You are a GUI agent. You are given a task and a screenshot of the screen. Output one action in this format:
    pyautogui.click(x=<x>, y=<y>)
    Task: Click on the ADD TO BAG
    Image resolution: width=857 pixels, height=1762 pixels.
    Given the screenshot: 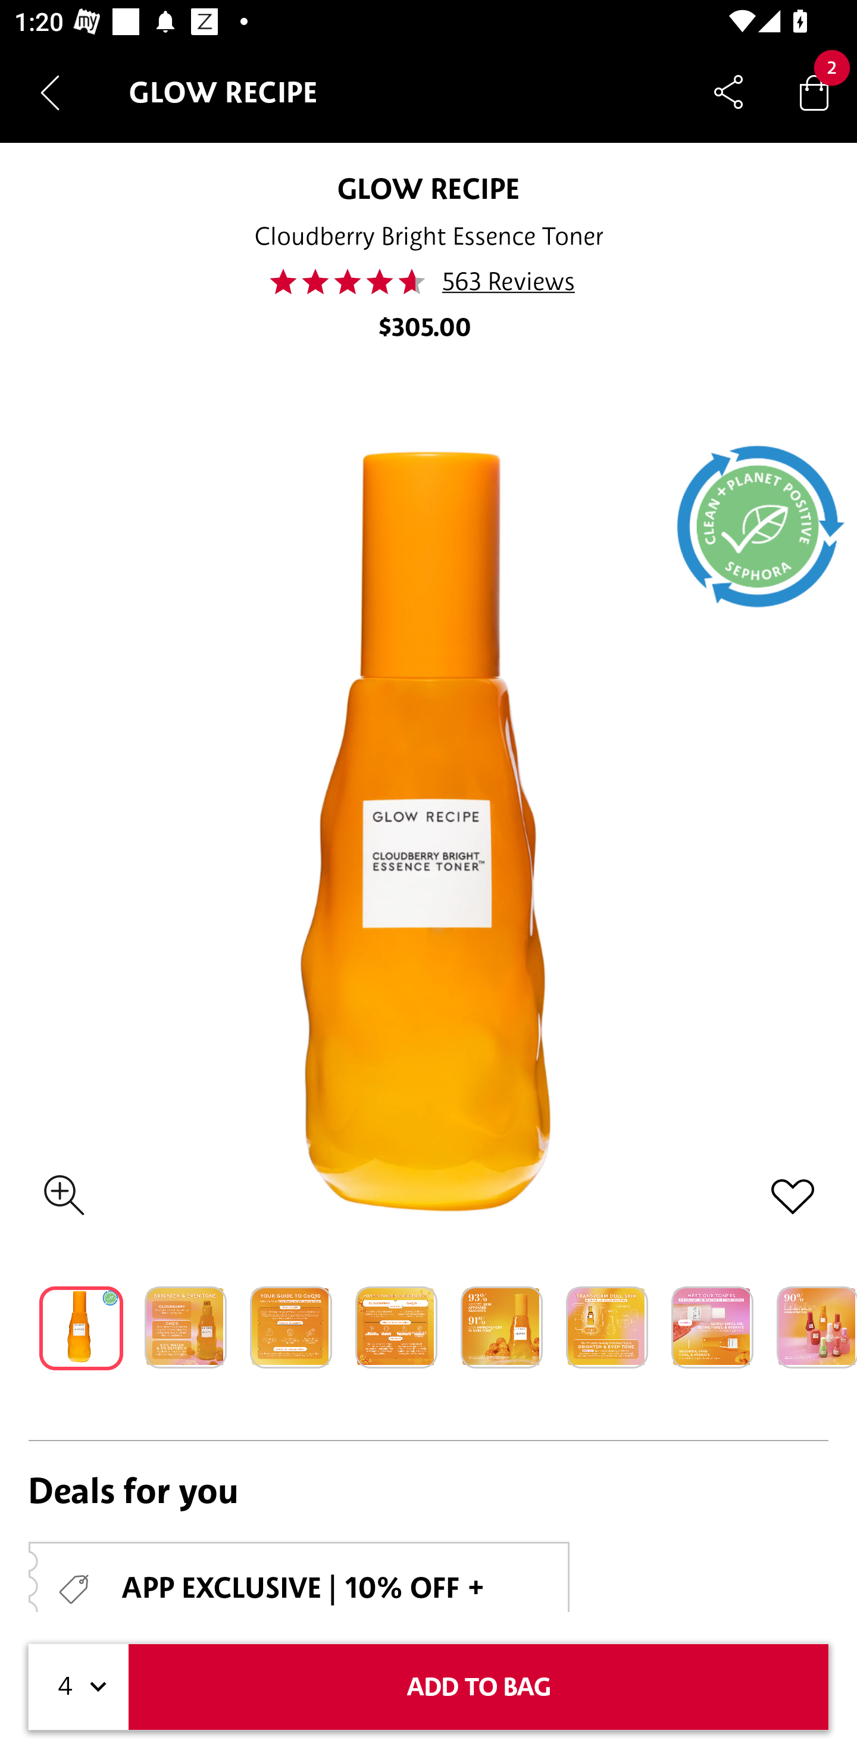 What is the action you would take?
    pyautogui.click(x=478, y=1687)
    